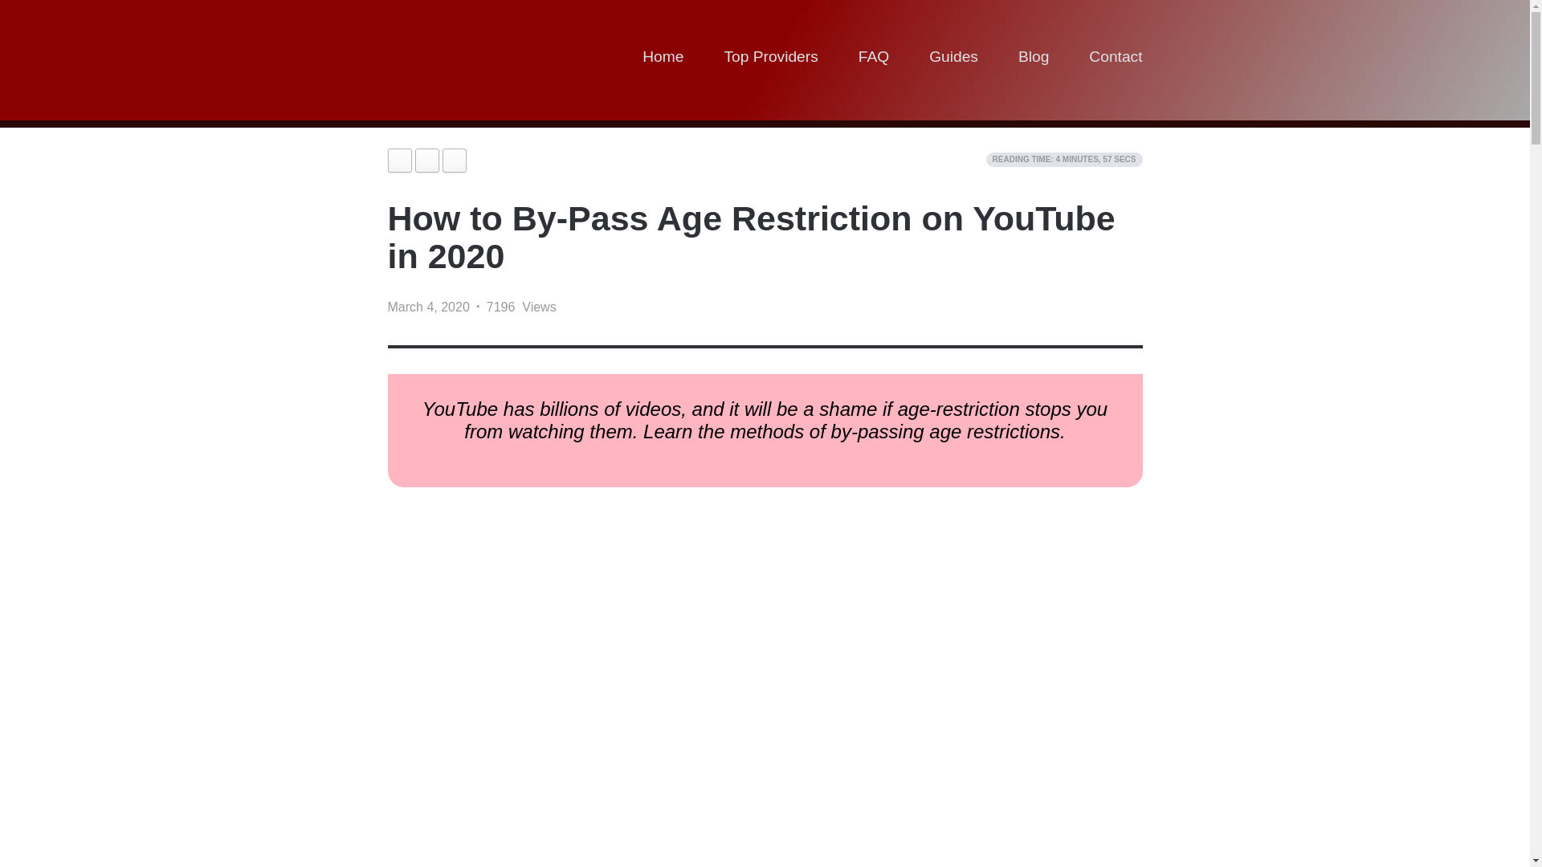 The height and width of the screenshot is (867, 1542). What do you see at coordinates (663, 59) in the screenshot?
I see `Home` at bounding box center [663, 59].